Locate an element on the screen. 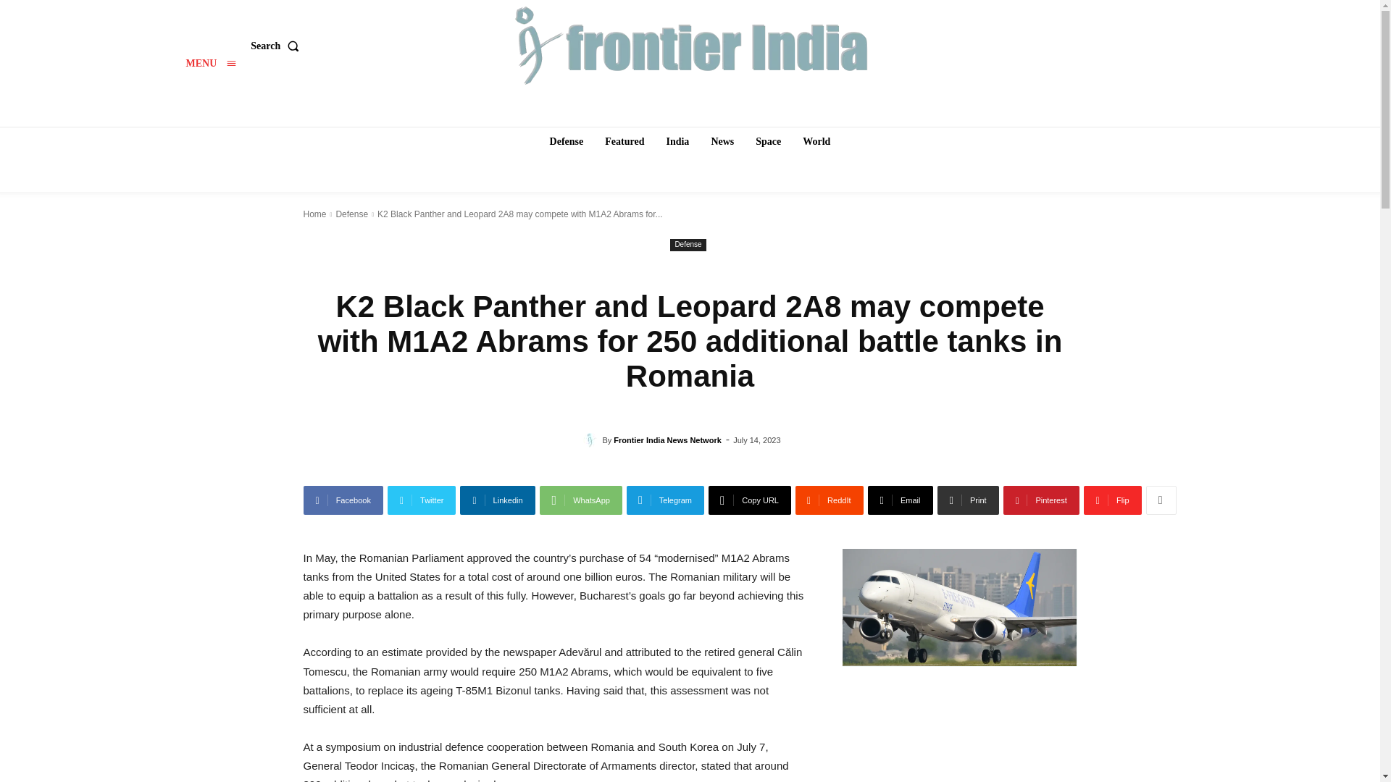  Linkedin is located at coordinates (497, 500).